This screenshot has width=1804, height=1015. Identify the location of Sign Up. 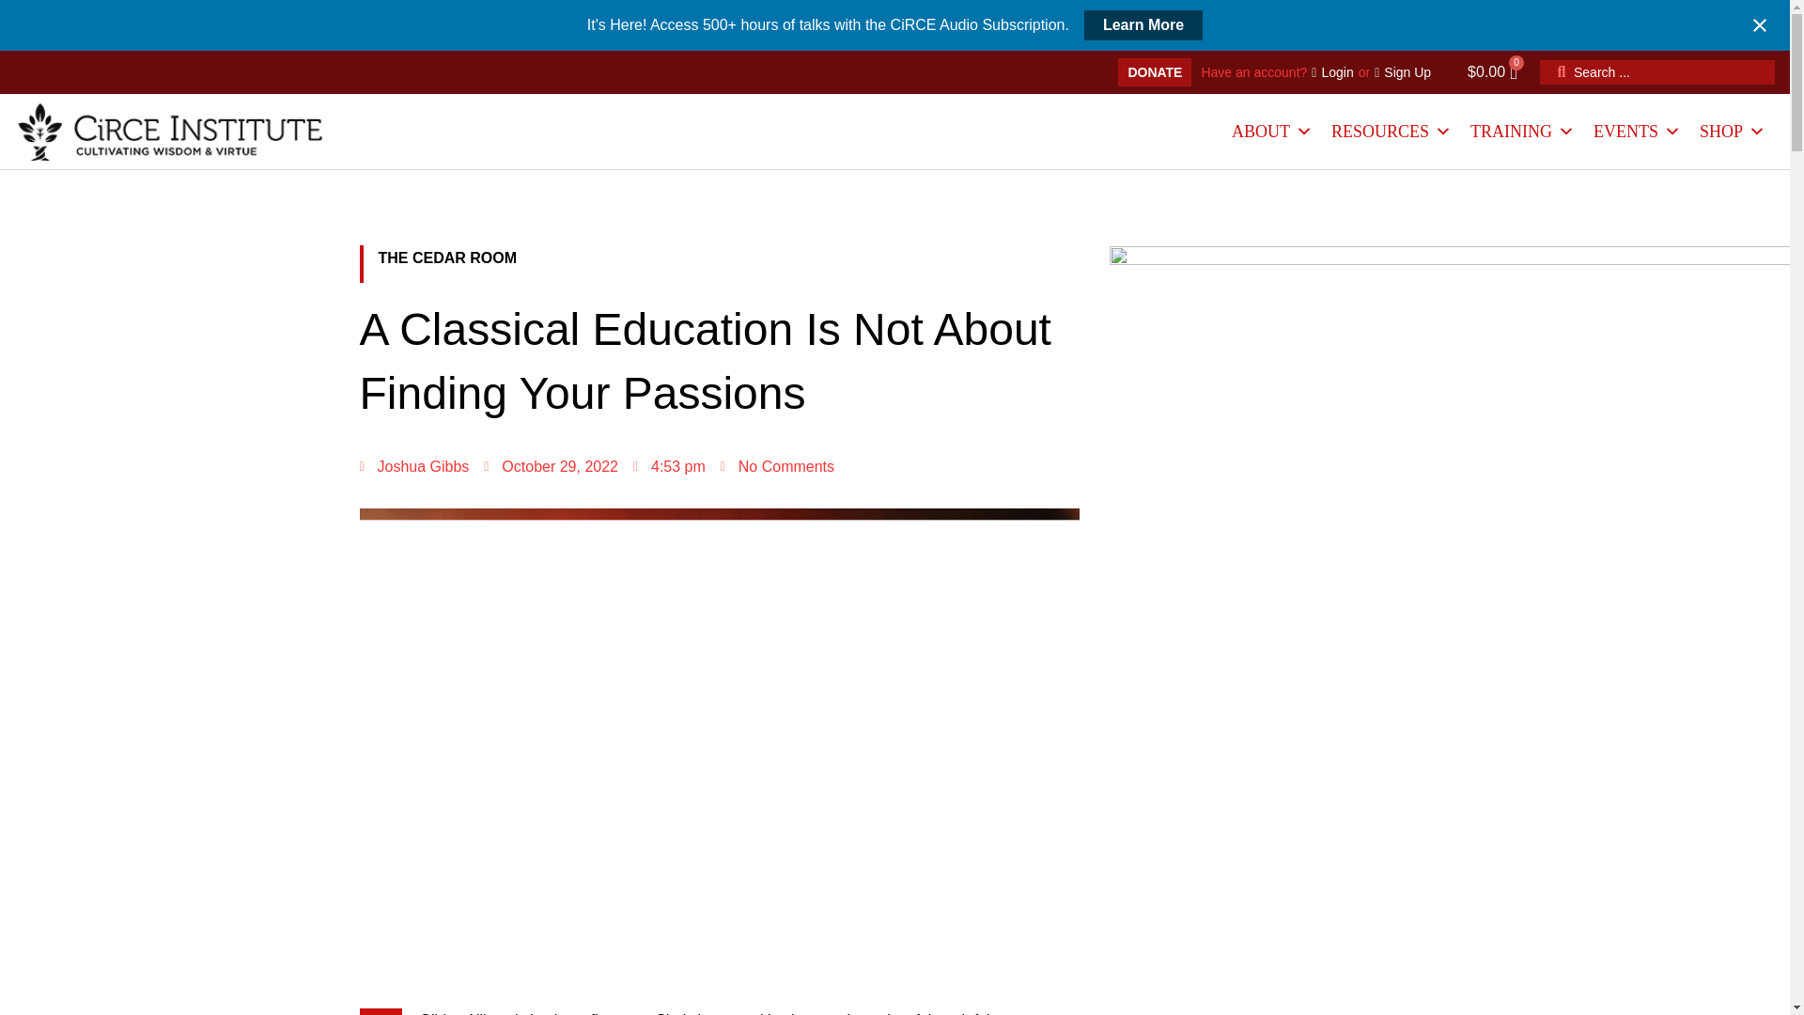
(1402, 71).